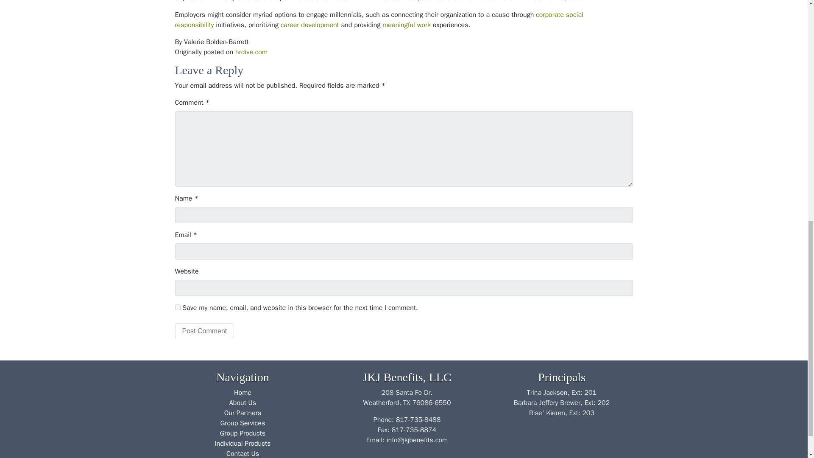 This screenshot has height=458, width=814. Describe the element at coordinates (379, 20) in the screenshot. I see `corporate social responsibility` at that location.